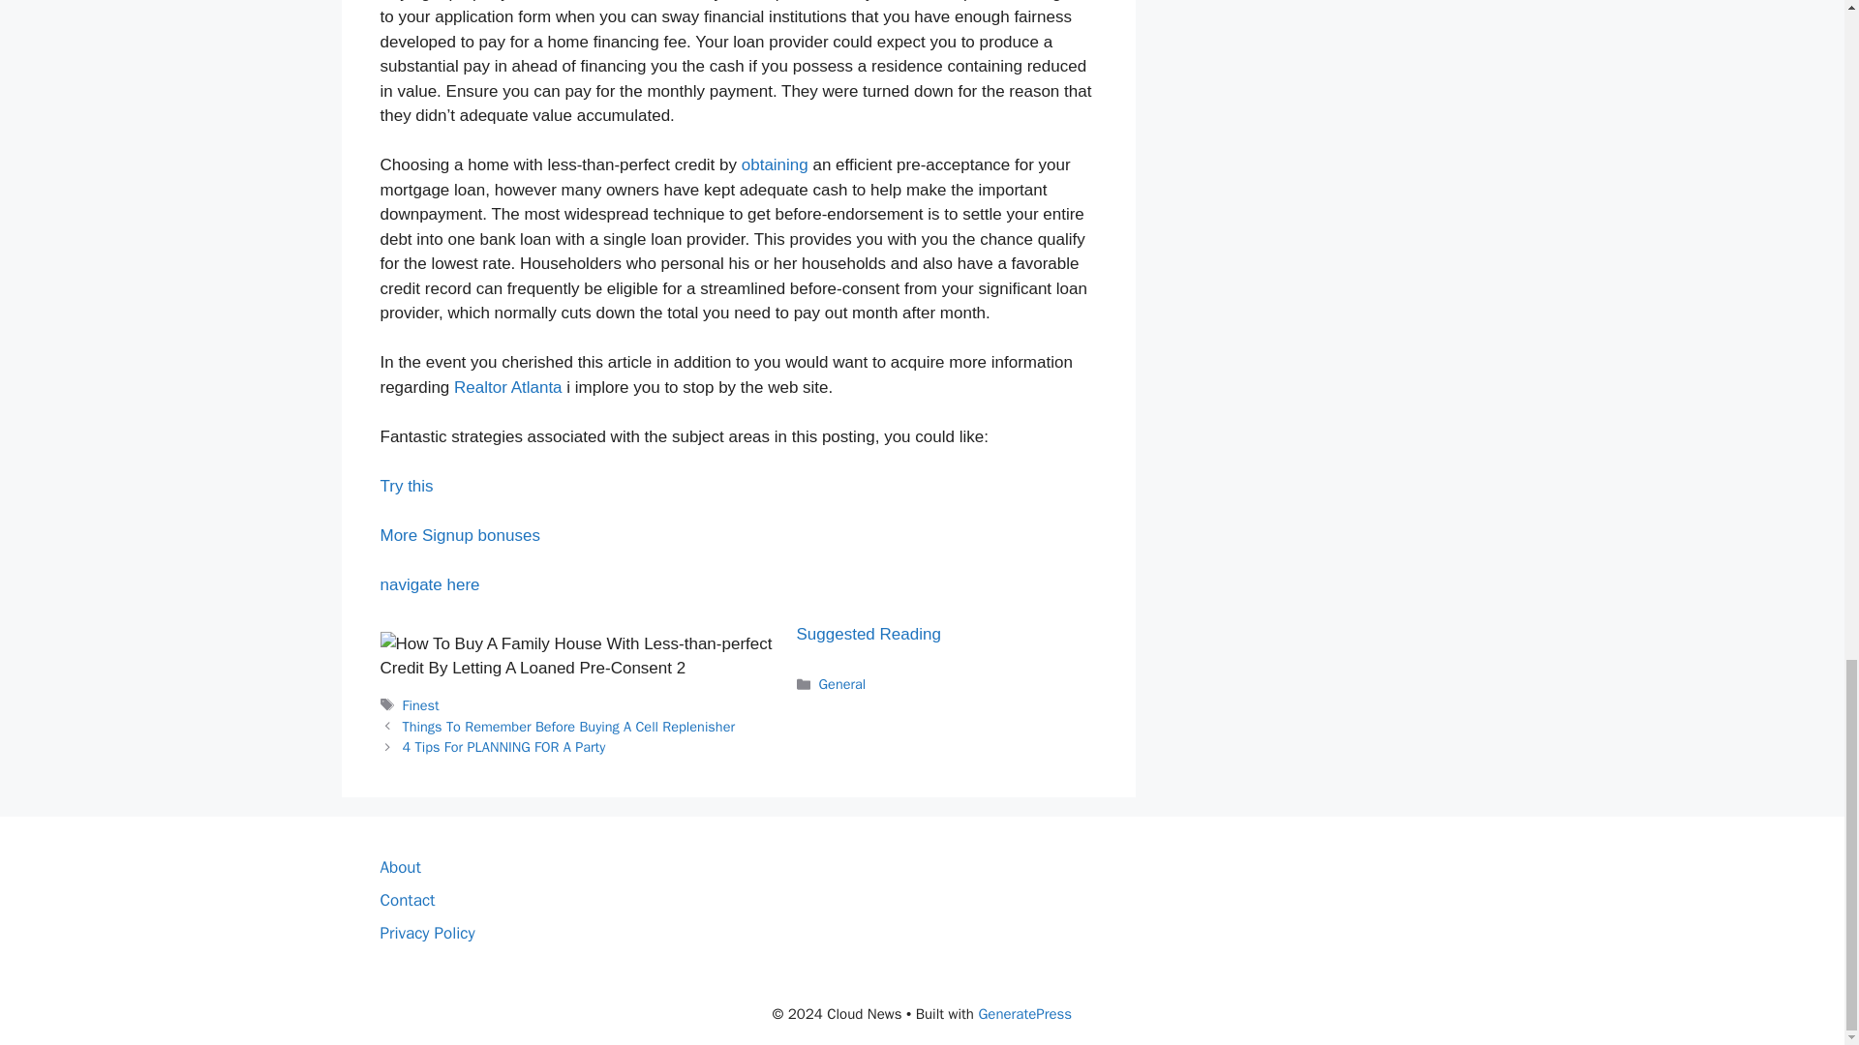 The image size is (1859, 1045). I want to click on navigate here, so click(429, 584).